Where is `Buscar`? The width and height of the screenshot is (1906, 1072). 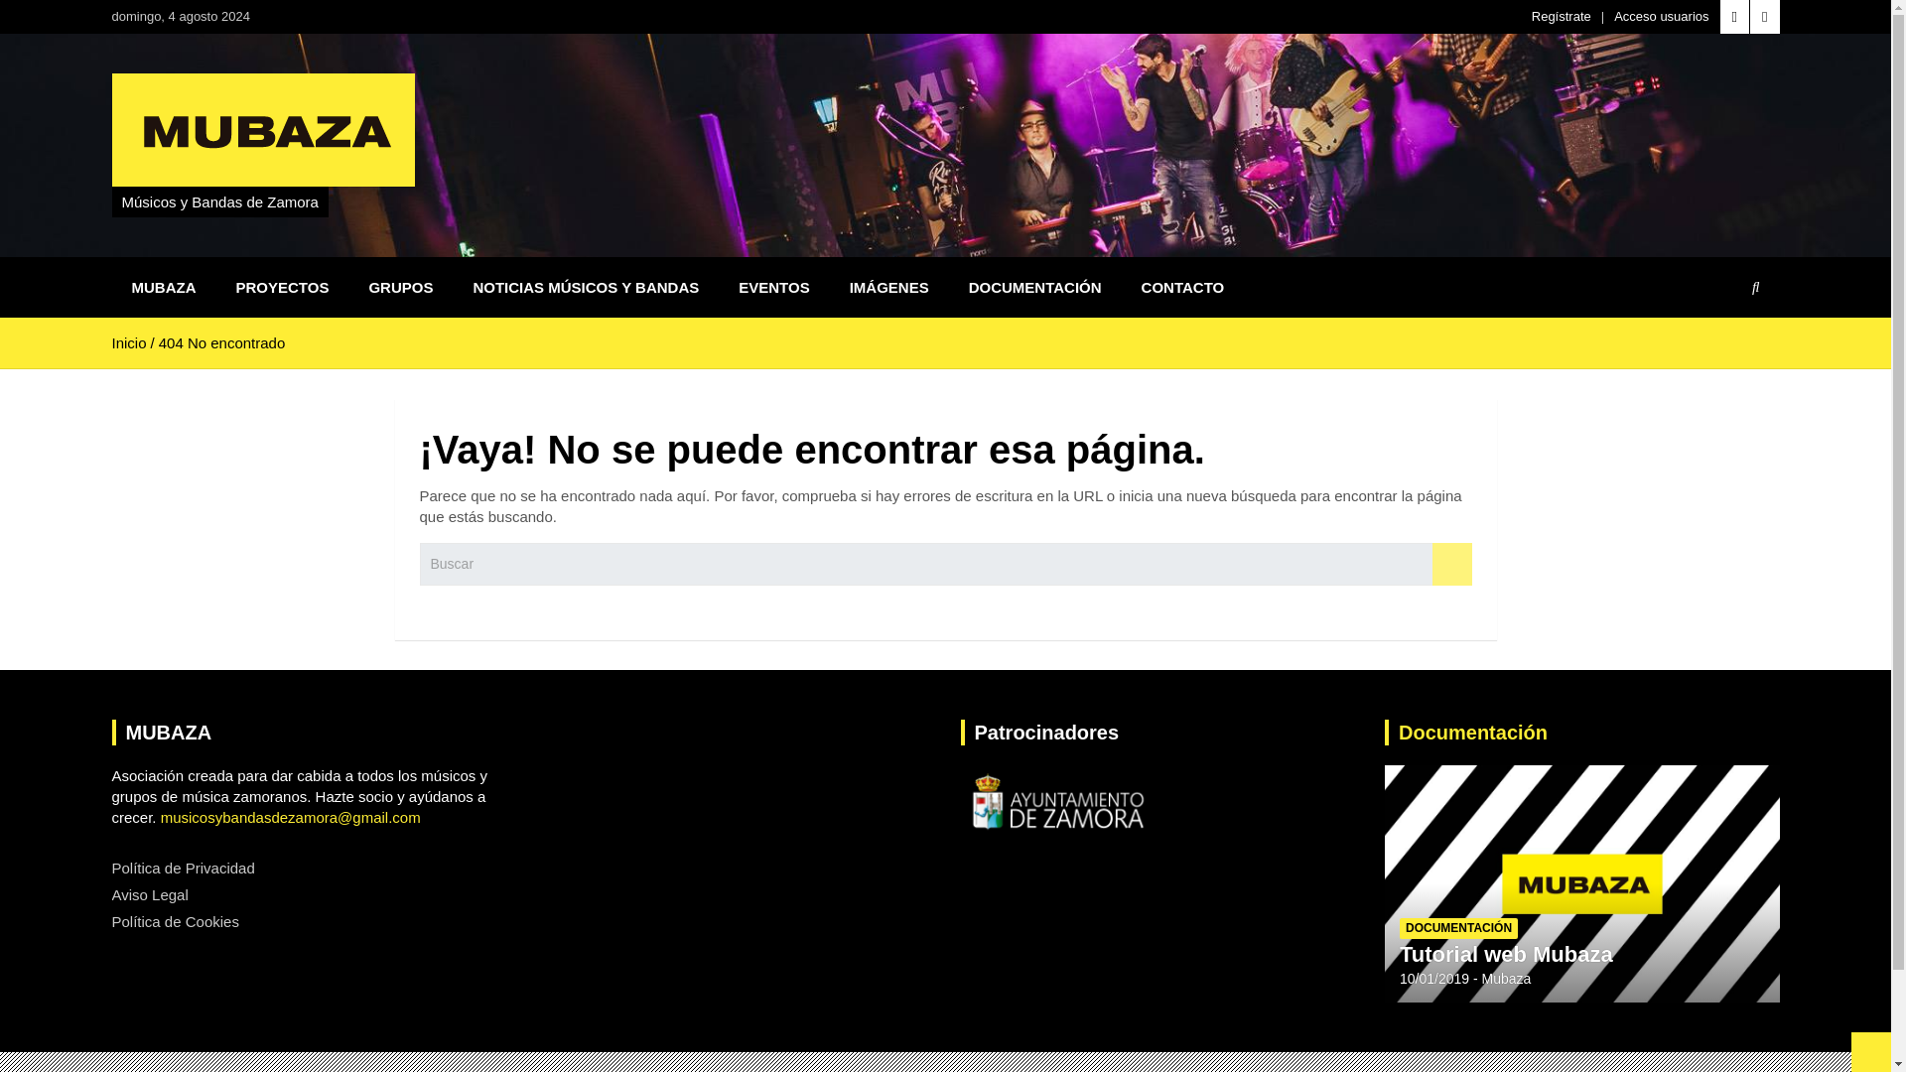 Buscar is located at coordinates (1451, 564).